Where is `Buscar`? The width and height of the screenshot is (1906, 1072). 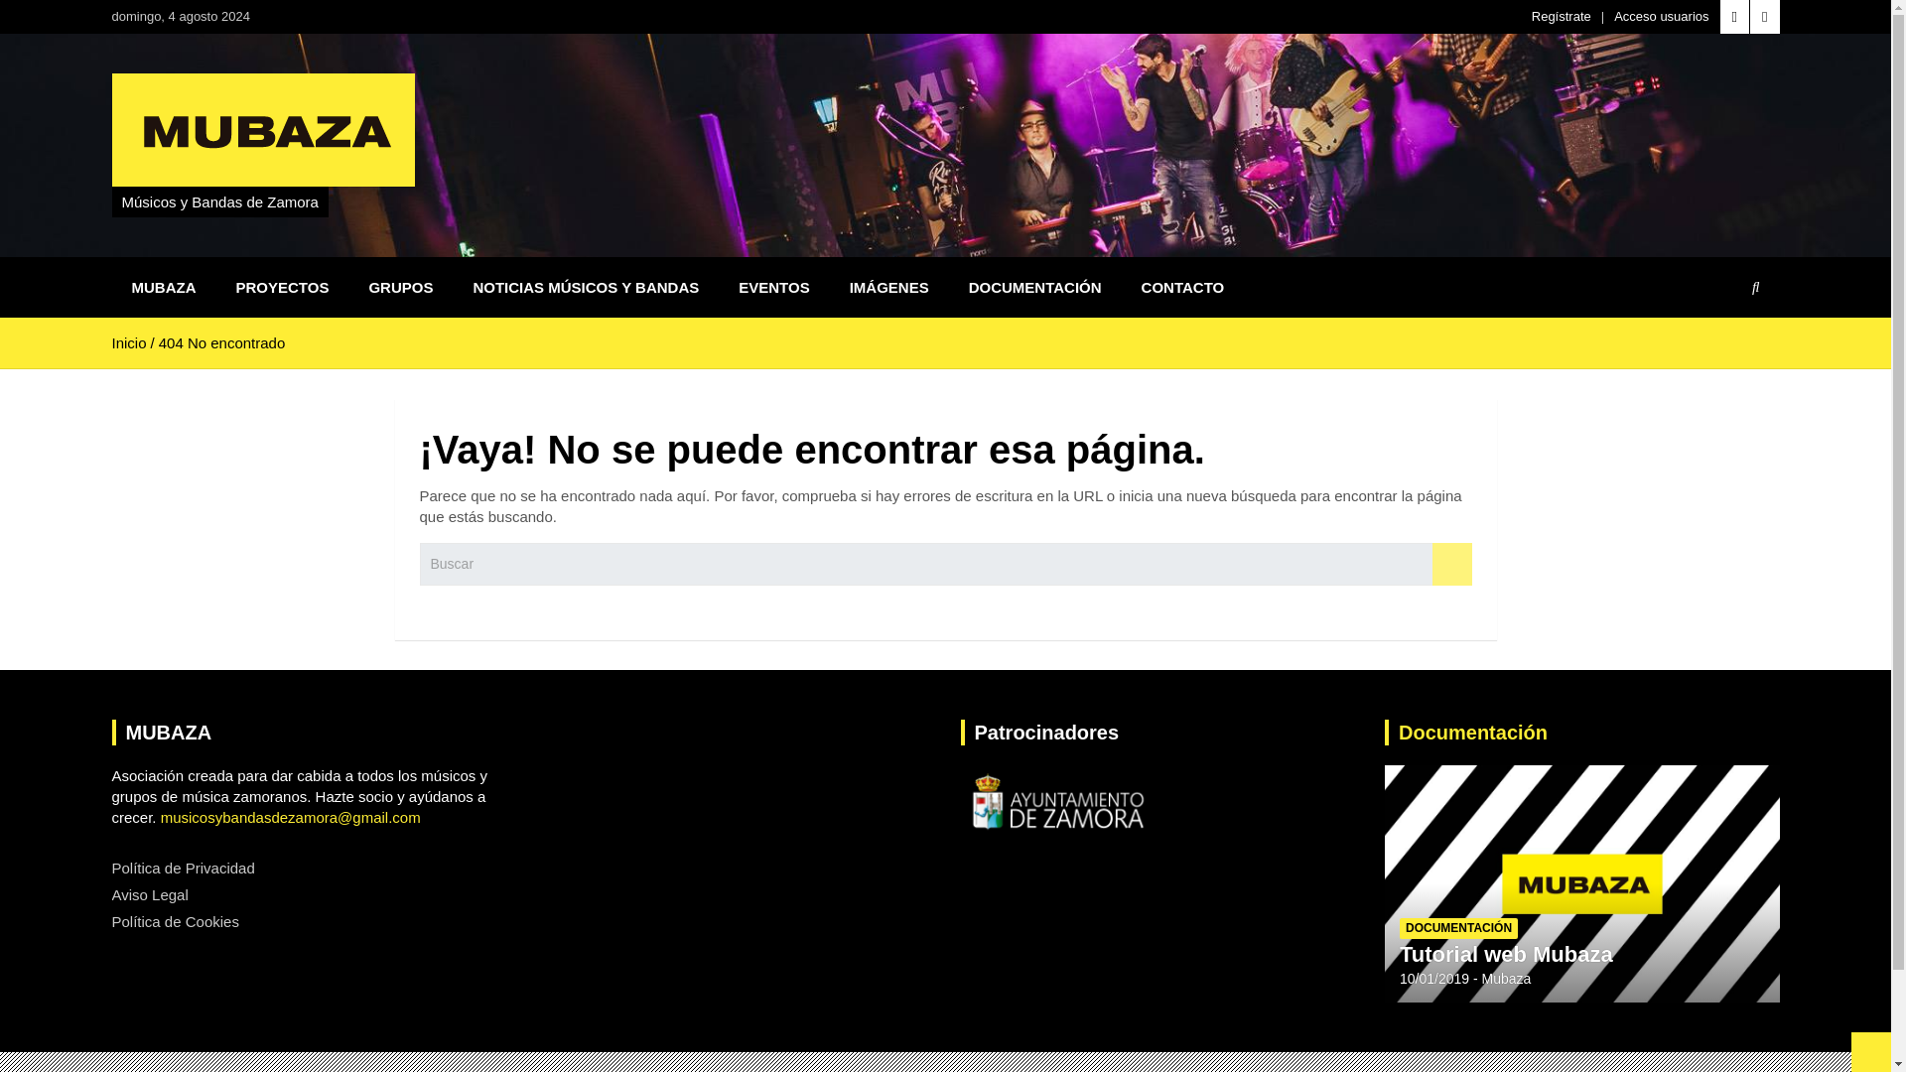 Buscar is located at coordinates (1451, 564).